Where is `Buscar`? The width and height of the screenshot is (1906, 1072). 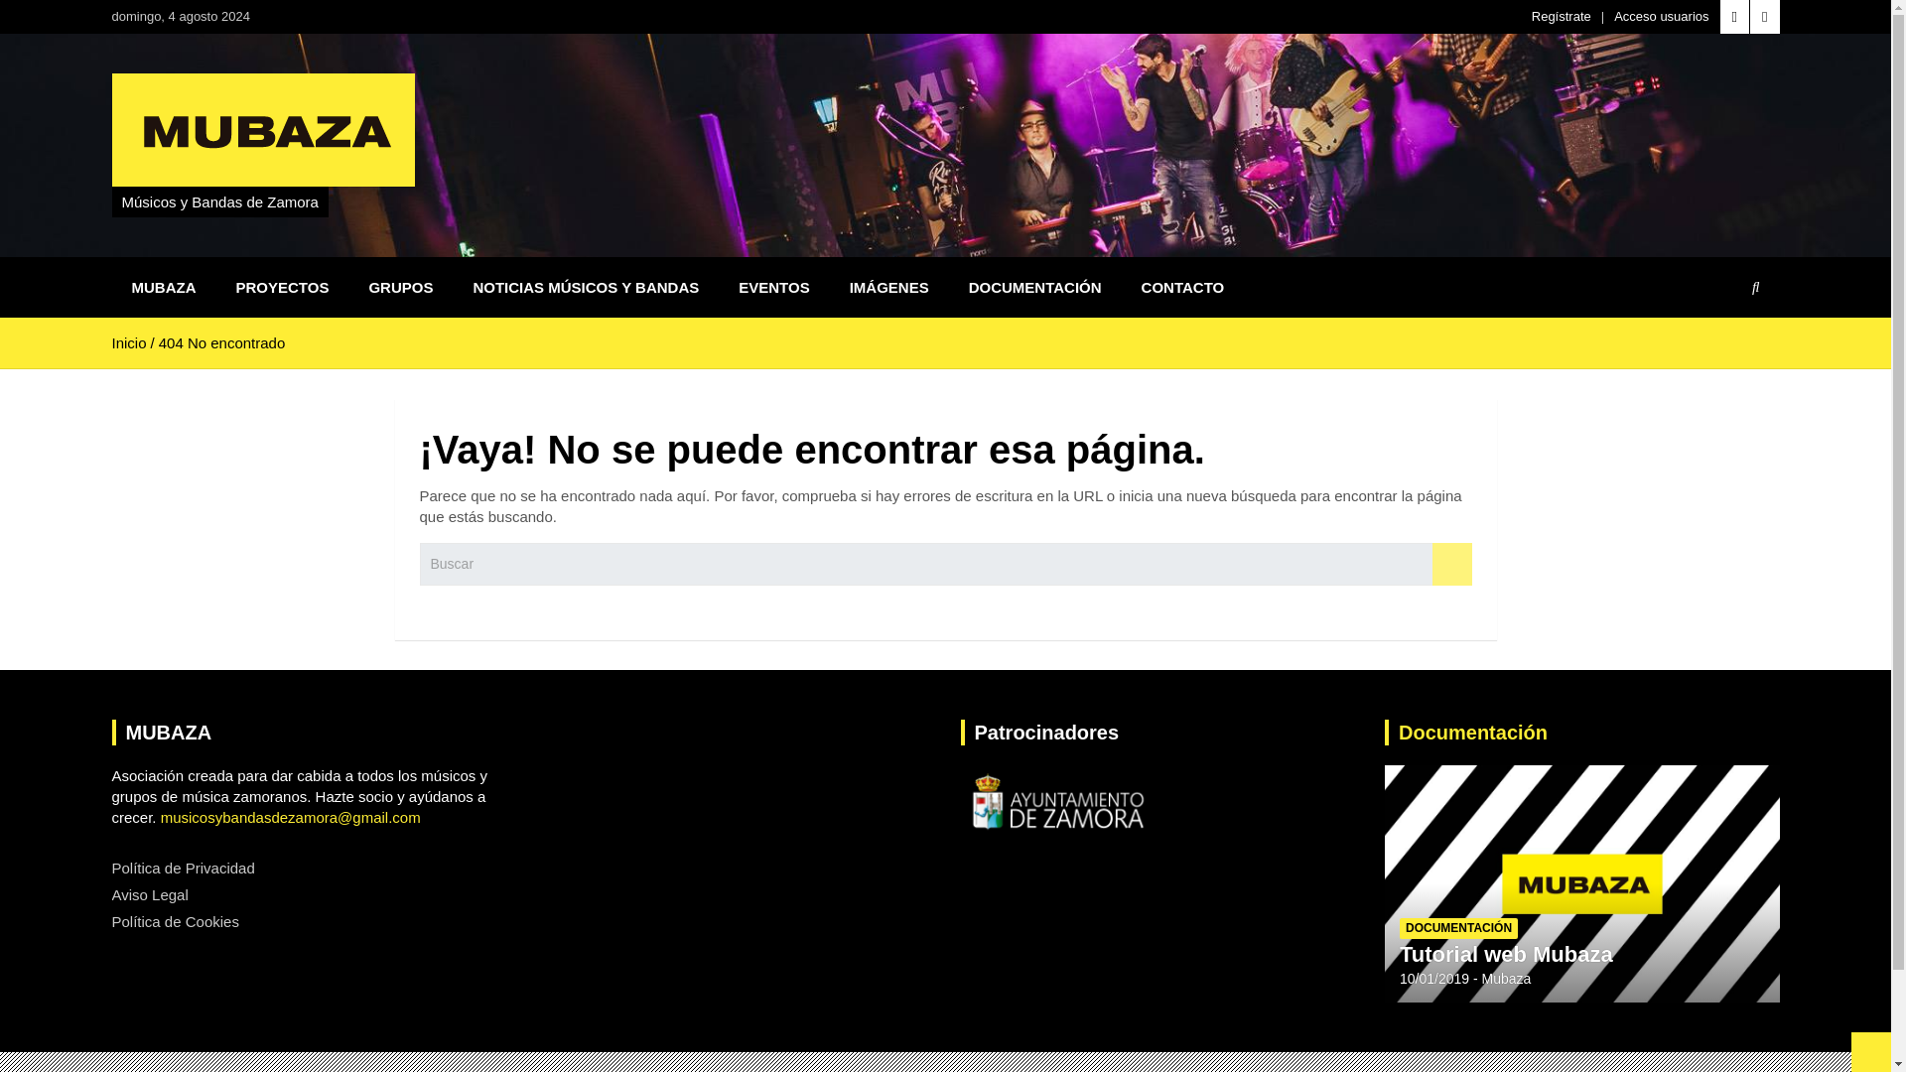 Buscar is located at coordinates (1451, 564).